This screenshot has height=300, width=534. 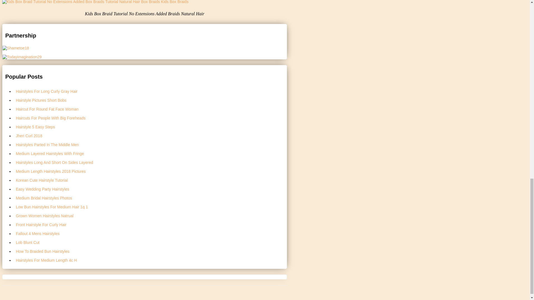 What do you see at coordinates (150, 197) in the screenshot?
I see `Medium Bridal Hairstyles Photos` at bounding box center [150, 197].